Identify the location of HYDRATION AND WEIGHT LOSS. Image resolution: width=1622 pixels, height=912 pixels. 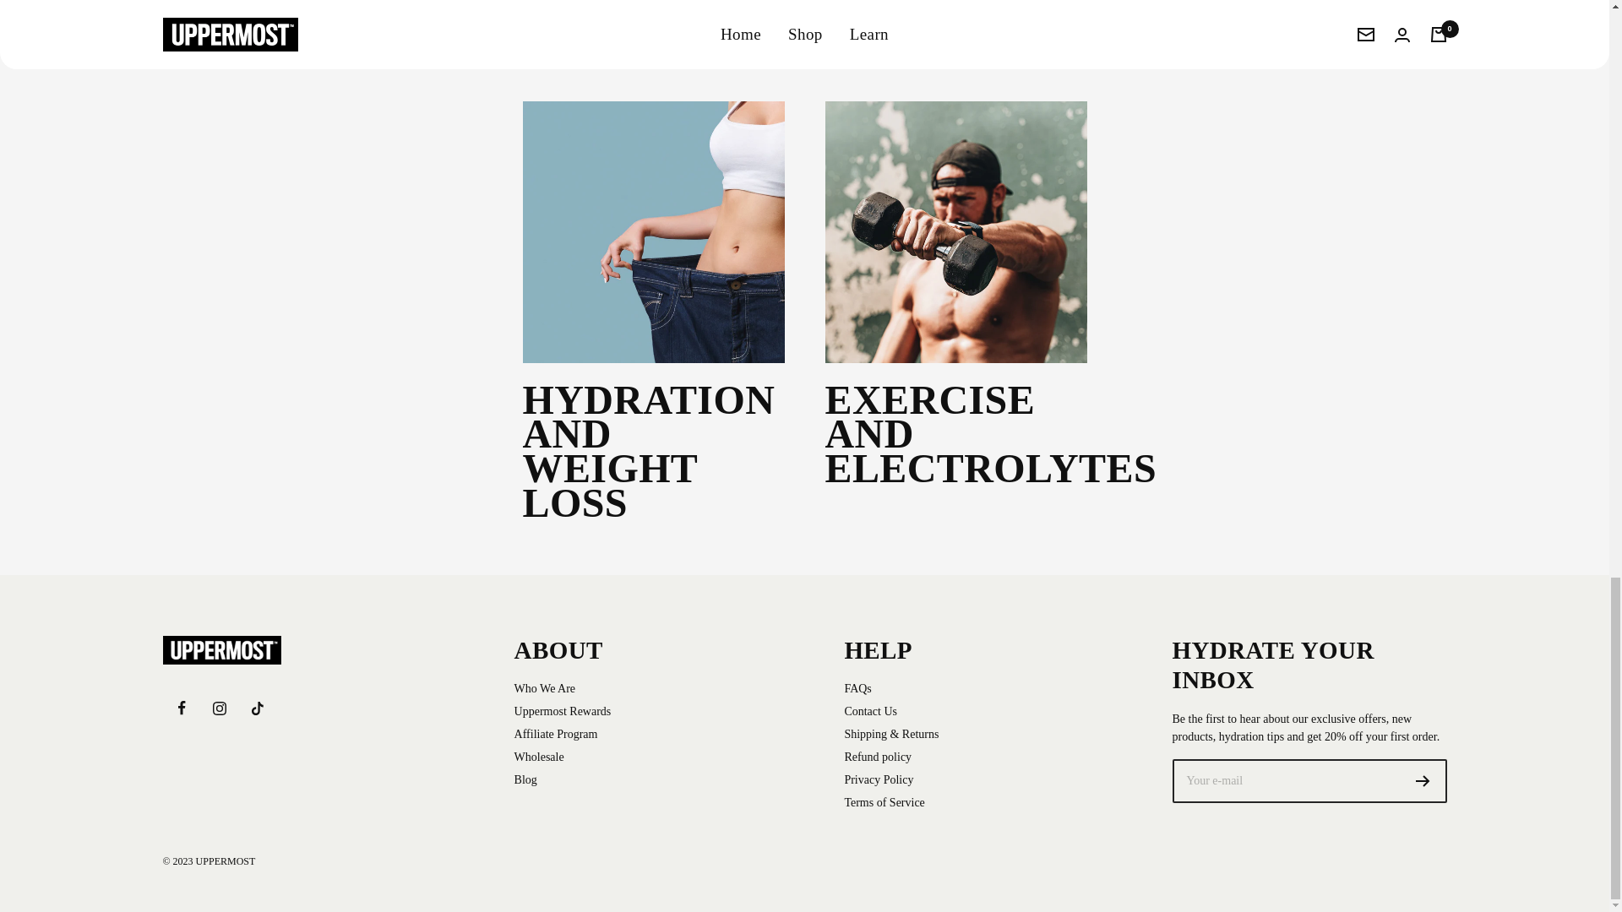
(857, 688).